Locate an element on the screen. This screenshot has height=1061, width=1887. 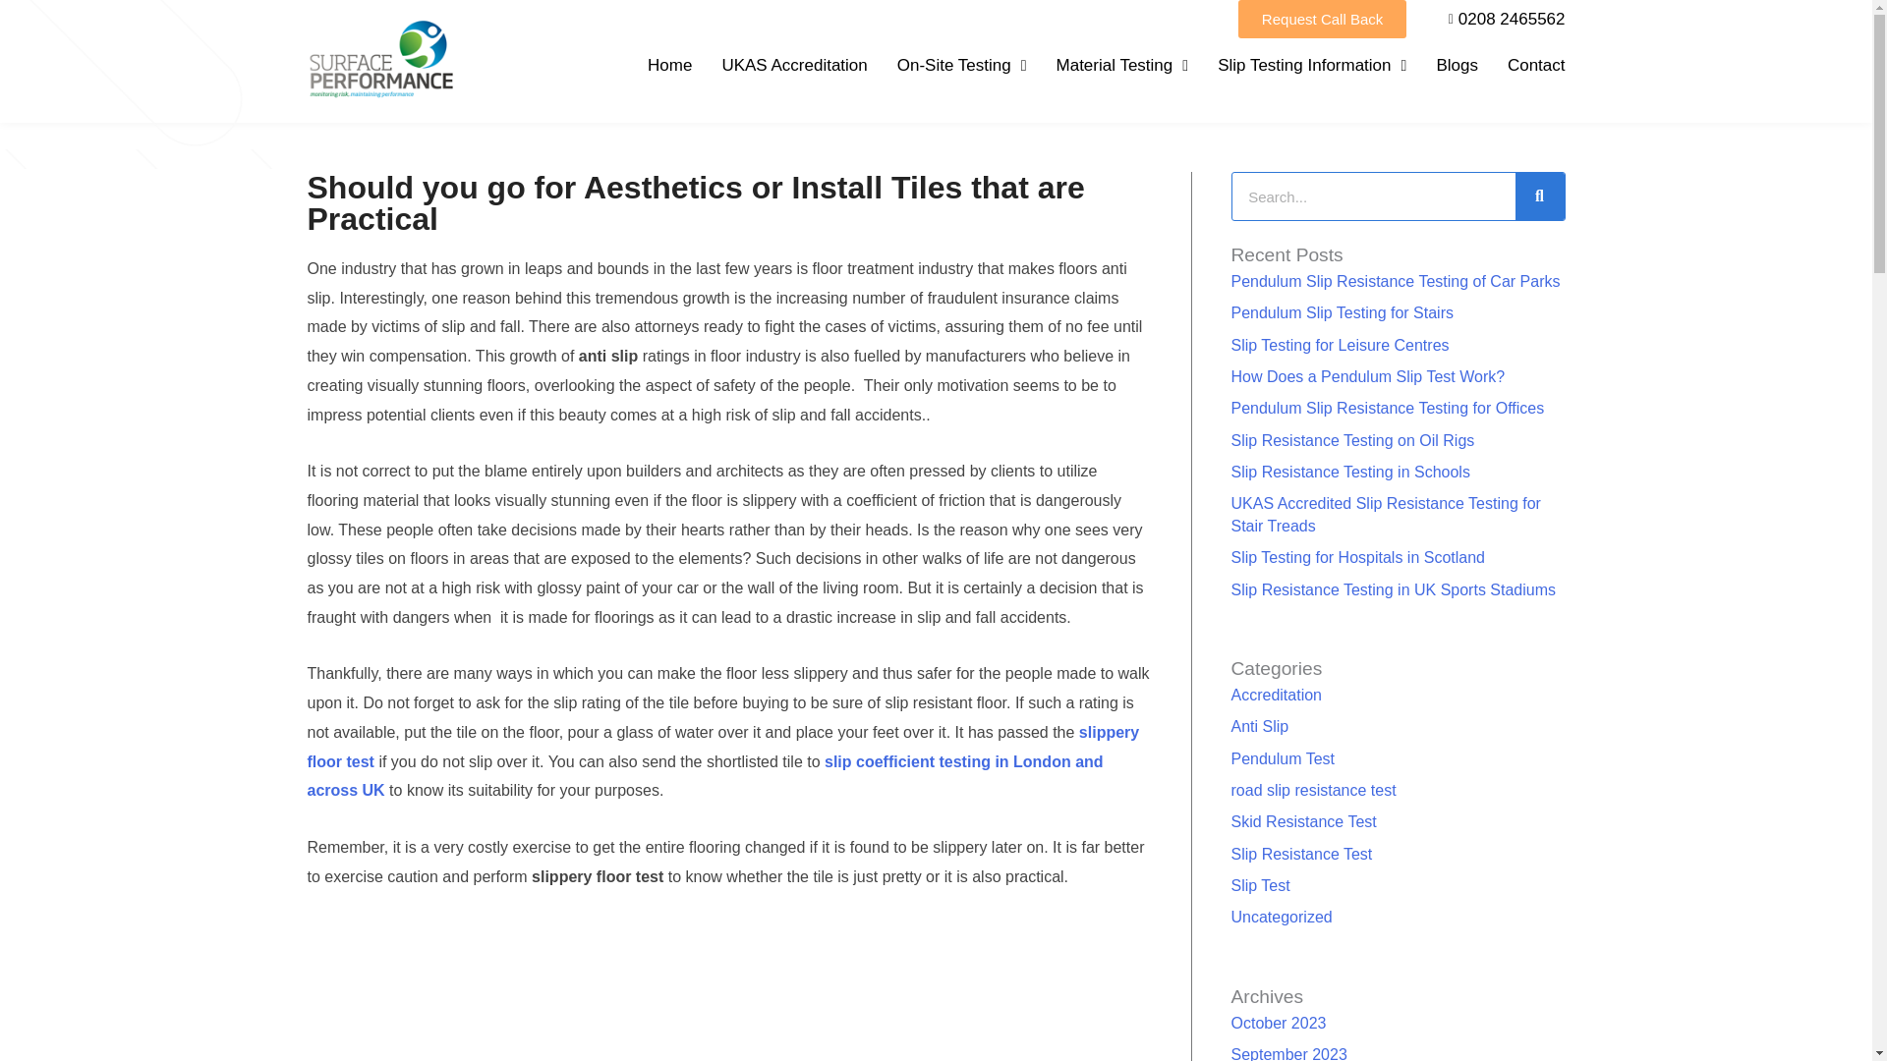
On-Site Testing is located at coordinates (961, 65).